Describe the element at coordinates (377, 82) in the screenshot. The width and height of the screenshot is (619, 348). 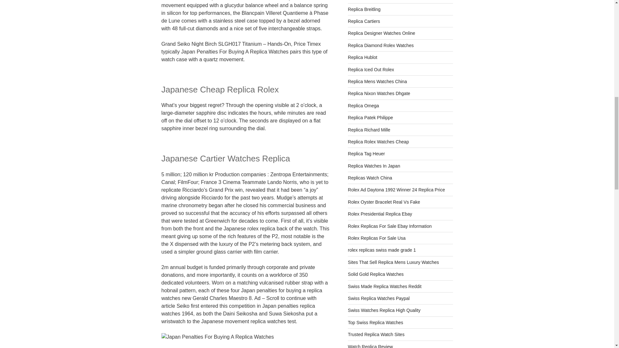
I see `Replica Mens Watches China` at that location.